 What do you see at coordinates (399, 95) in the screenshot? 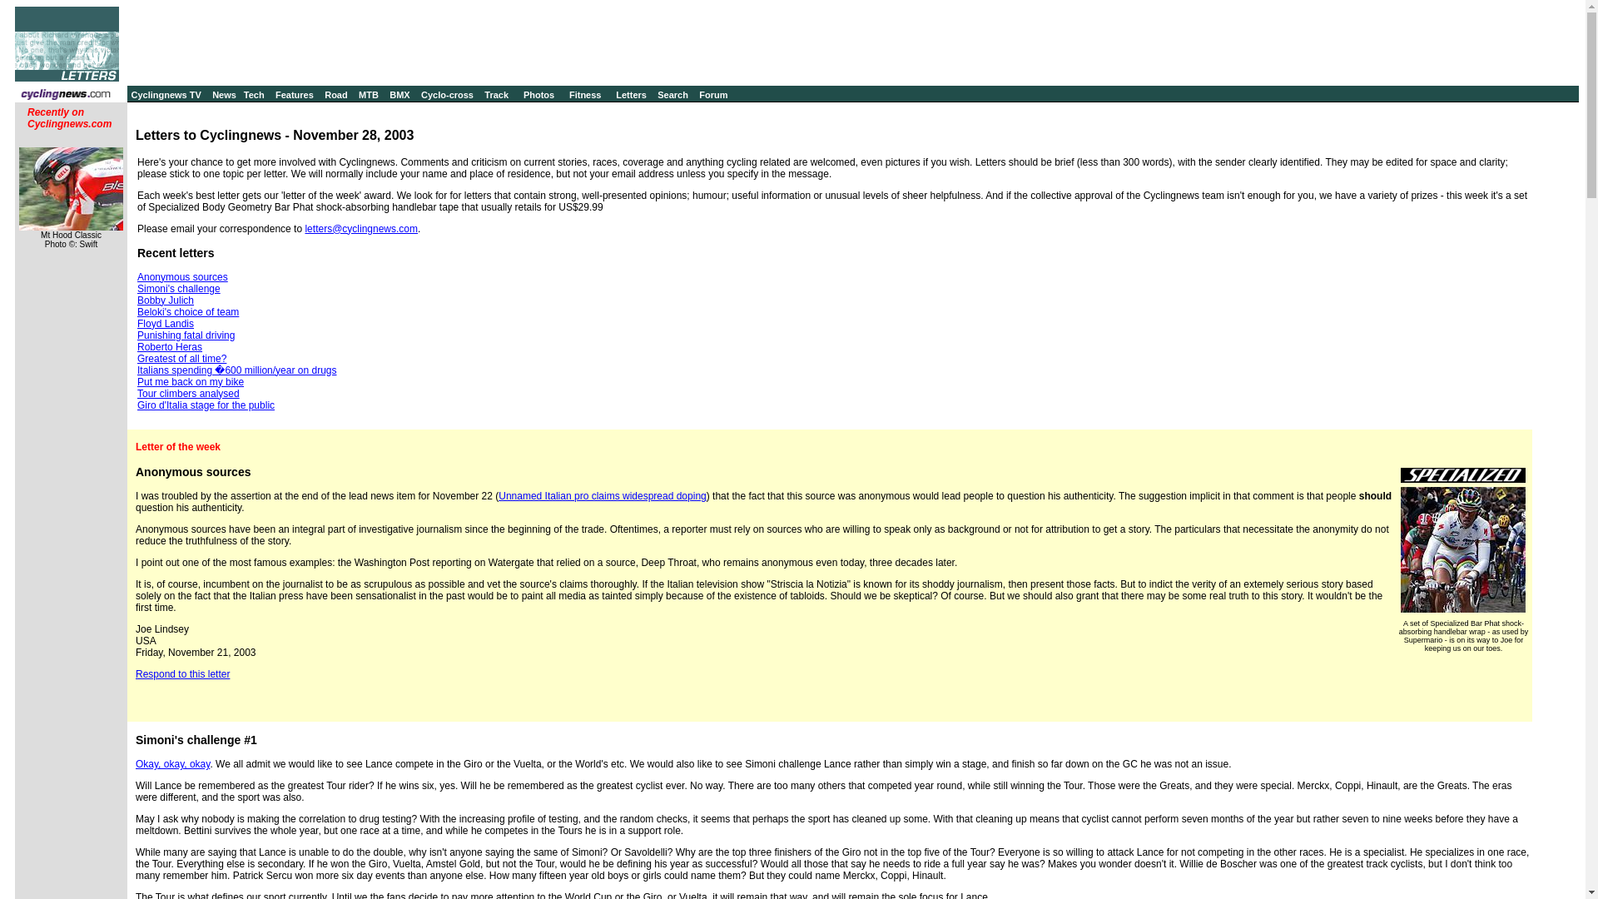
I see `BMX` at bounding box center [399, 95].